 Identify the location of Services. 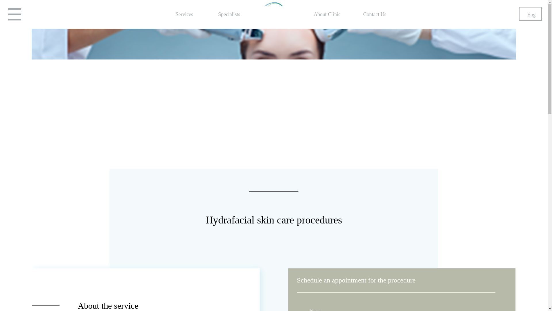
(184, 16).